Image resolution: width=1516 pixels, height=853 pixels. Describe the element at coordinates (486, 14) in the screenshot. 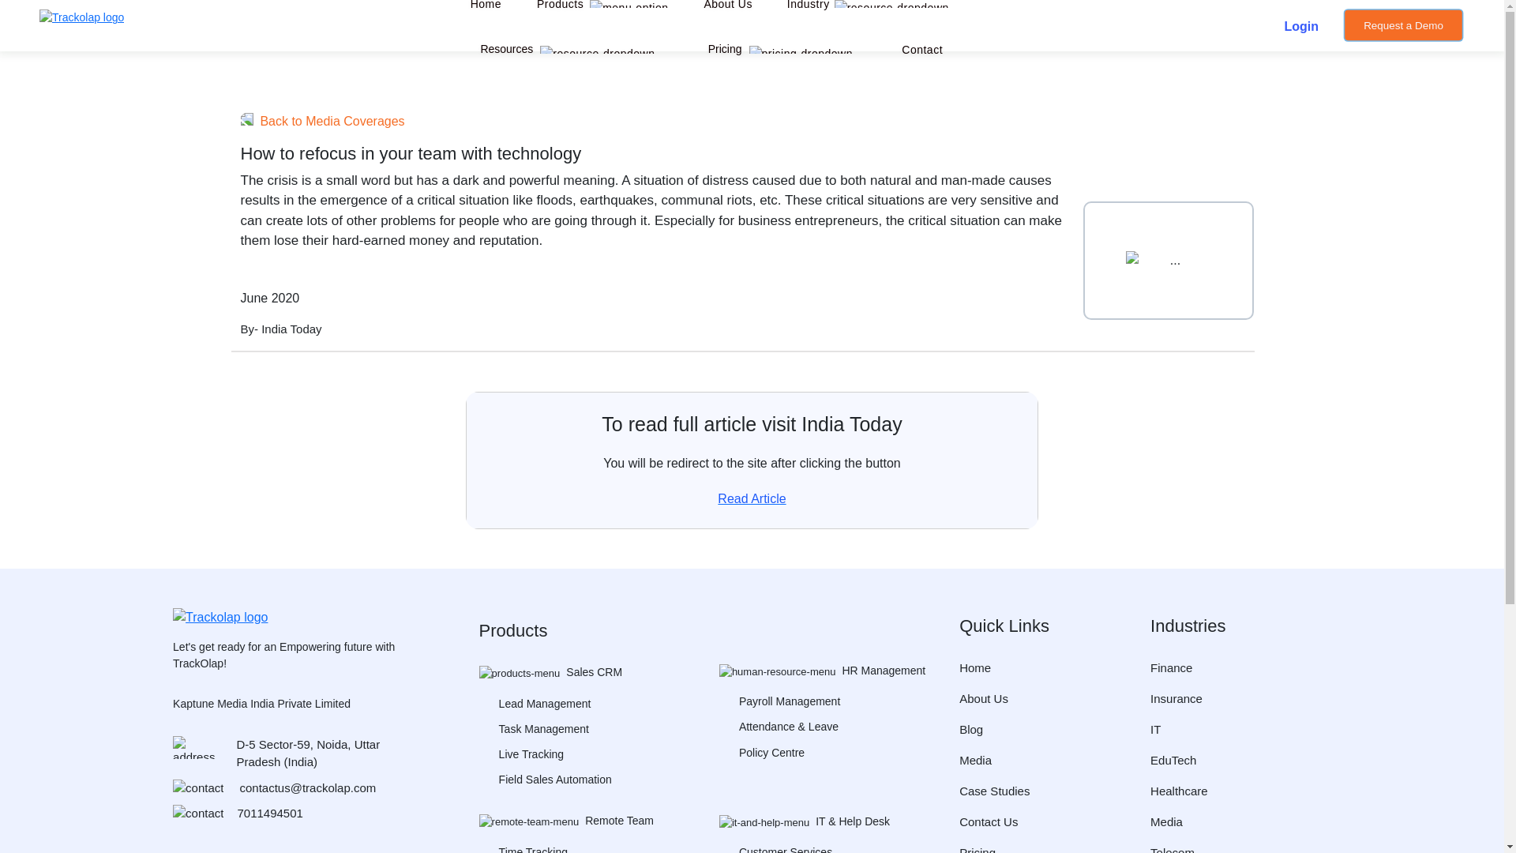

I see `Home` at that location.